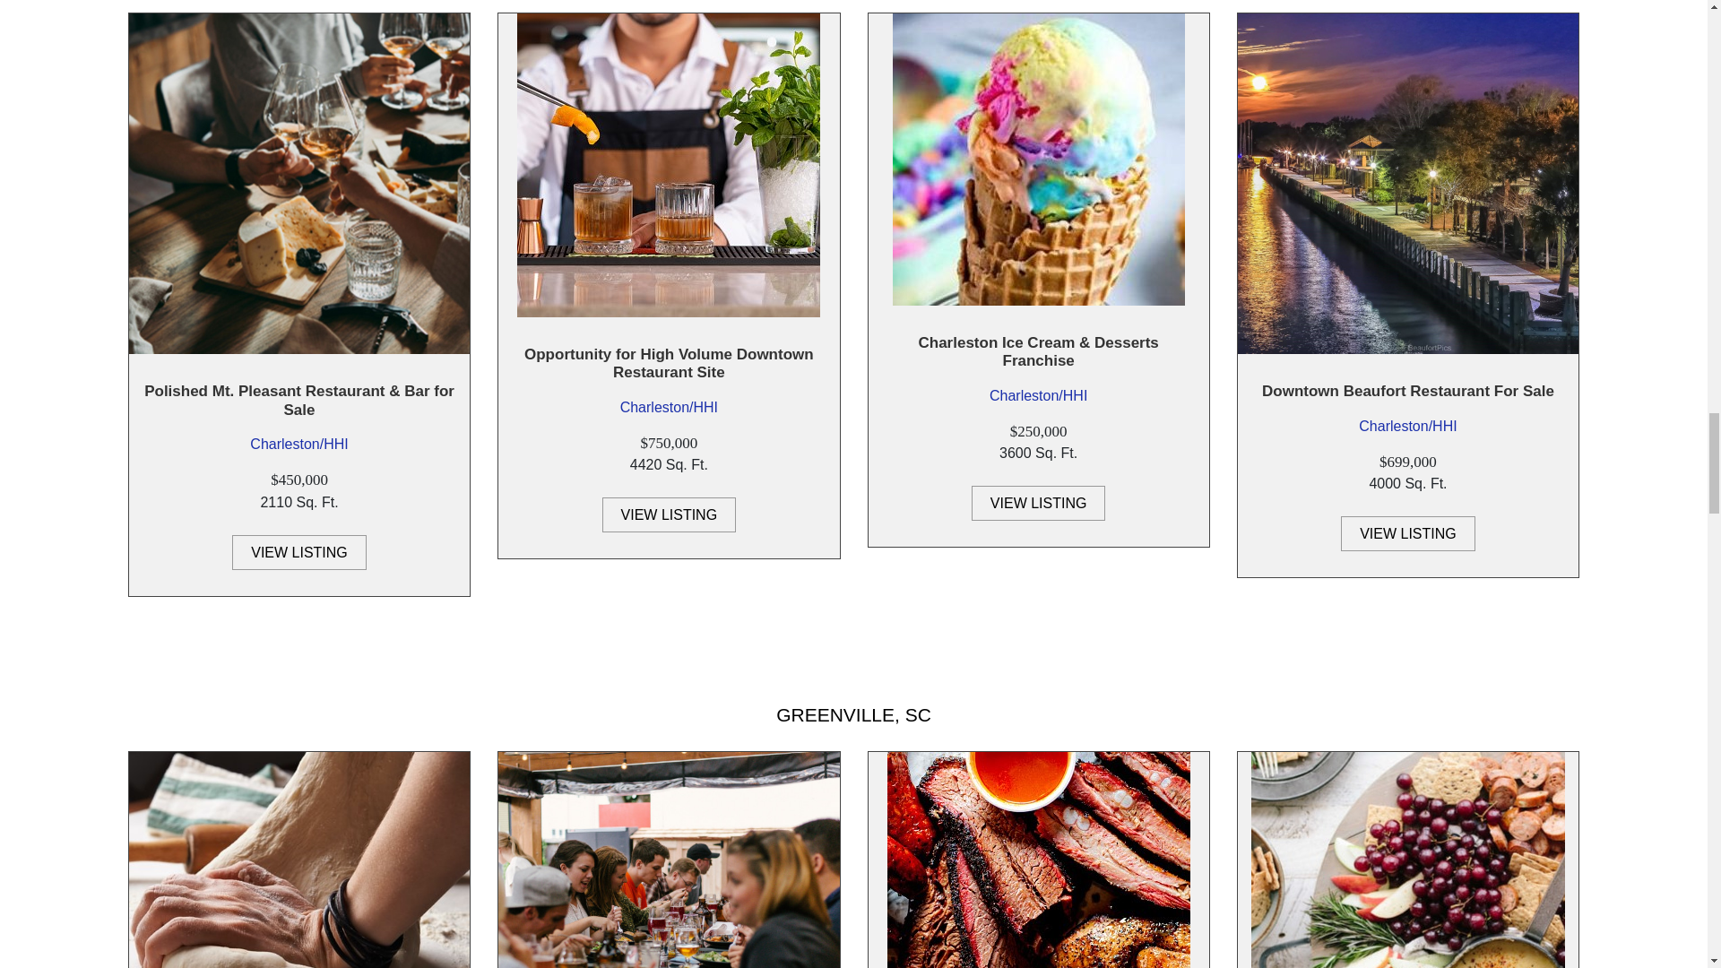 This screenshot has height=968, width=1721. Describe the element at coordinates (669, 165) in the screenshot. I see `Male bartender adding lemon peel in a drink with tongs` at that location.